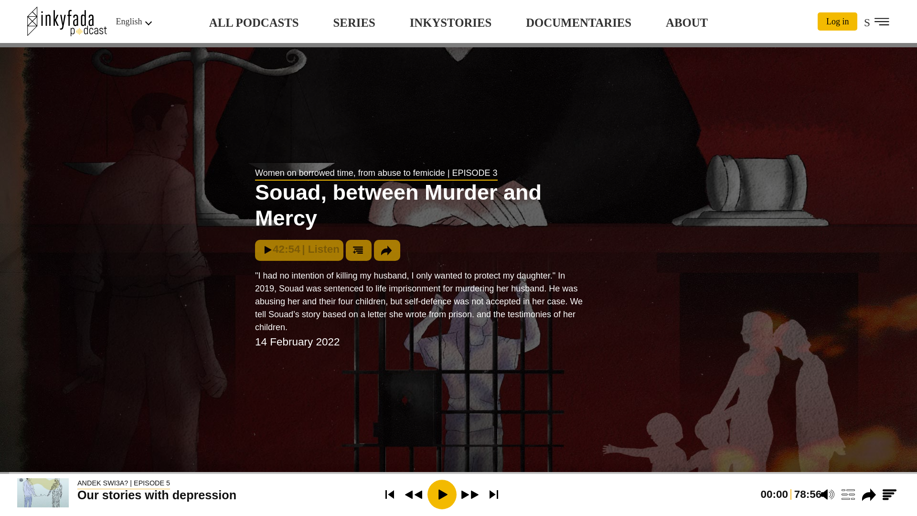 Image resolution: width=917 pixels, height=516 pixels. I want to click on ABOUT, so click(687, 22).